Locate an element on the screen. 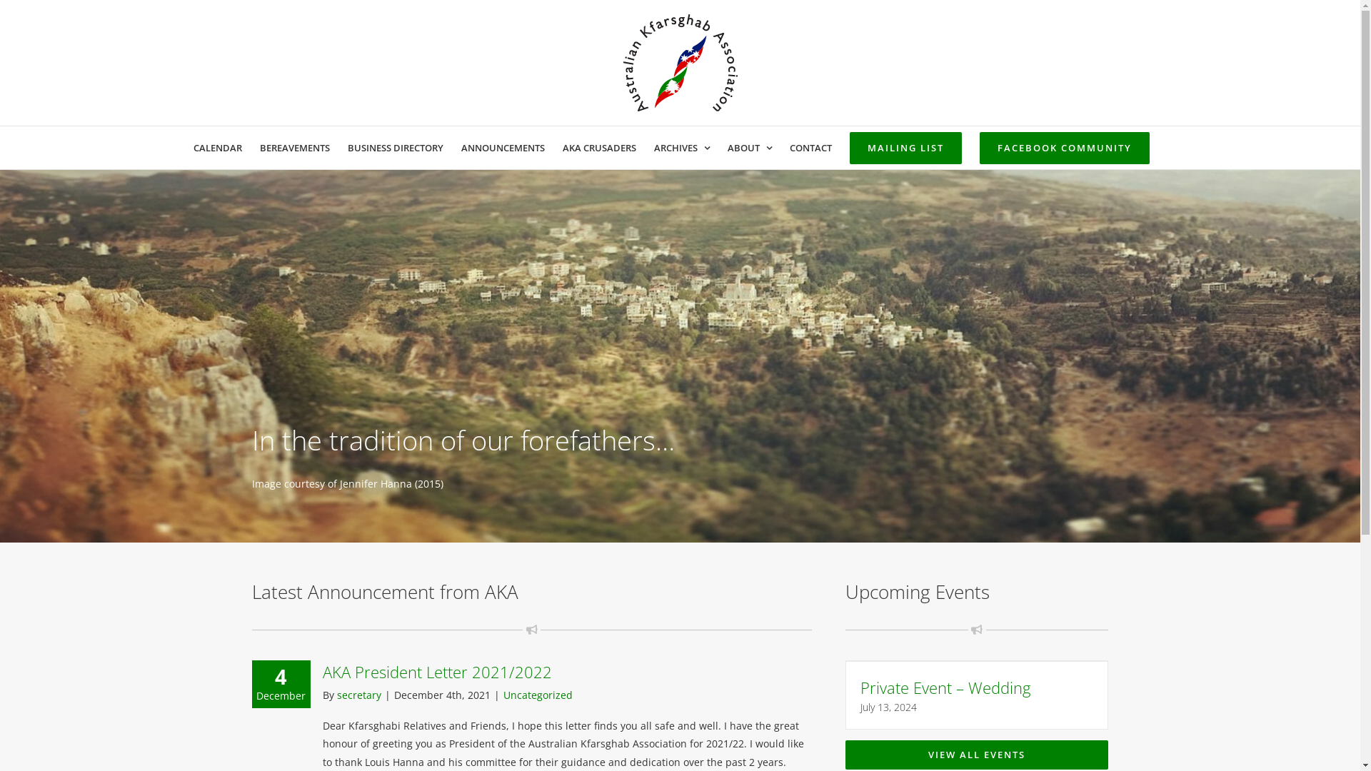 This screenshot has height=771, width=1371. ANNOUNCEMENTS is located at coordinates (503, 148).